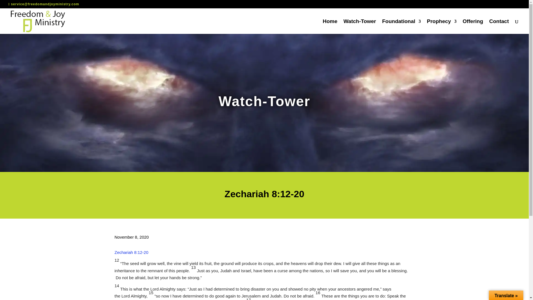 This screenshot has width=533, height=300. What do you see at coordinates (499, 27) in the screenshot?
I see `Contact` at bounding box center [499, 27].